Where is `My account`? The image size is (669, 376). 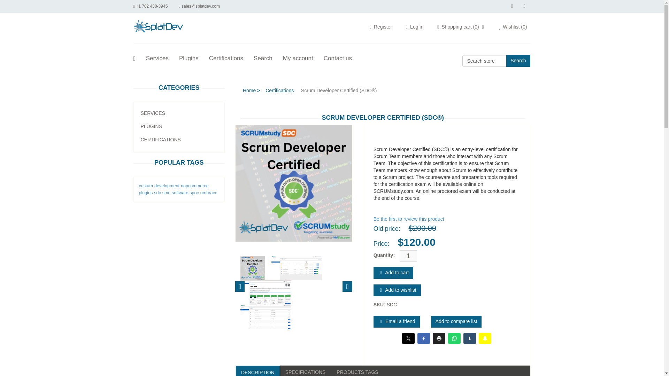
My account is located at coordinates (298, 60).